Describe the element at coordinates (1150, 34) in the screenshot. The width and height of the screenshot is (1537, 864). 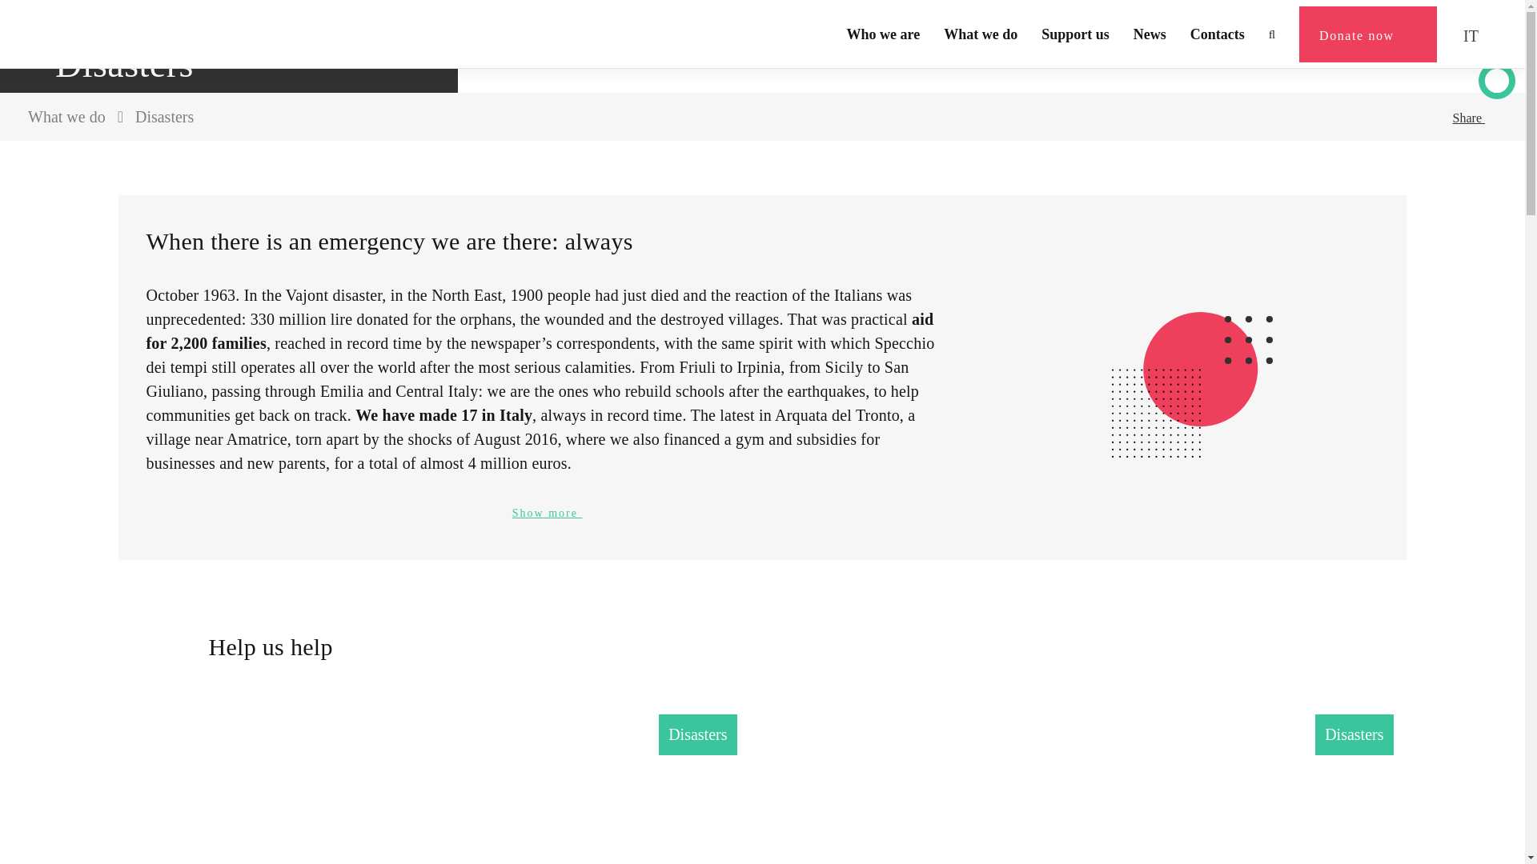
I see `News` at that location.